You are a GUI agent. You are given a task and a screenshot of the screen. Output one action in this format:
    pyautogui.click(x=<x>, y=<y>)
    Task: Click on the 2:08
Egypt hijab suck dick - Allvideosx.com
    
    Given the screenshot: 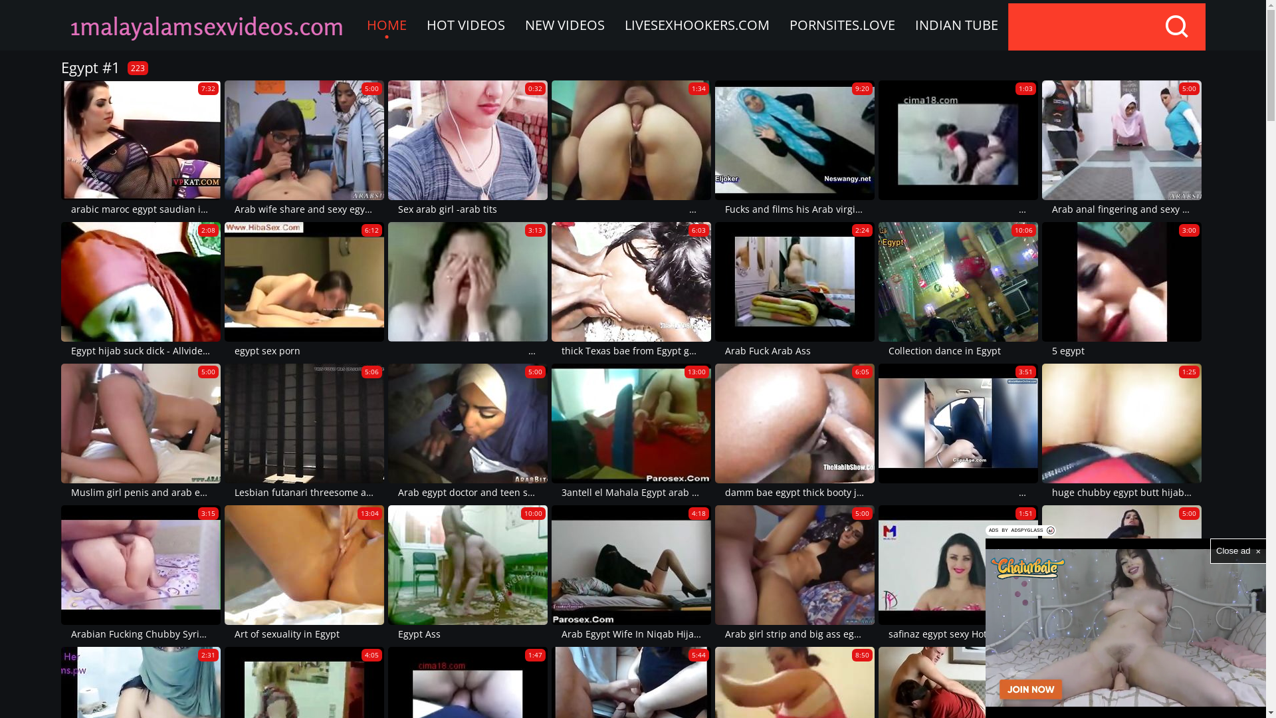 What is the action you would take?
    pyautogui.click(x=141, y=291)
    